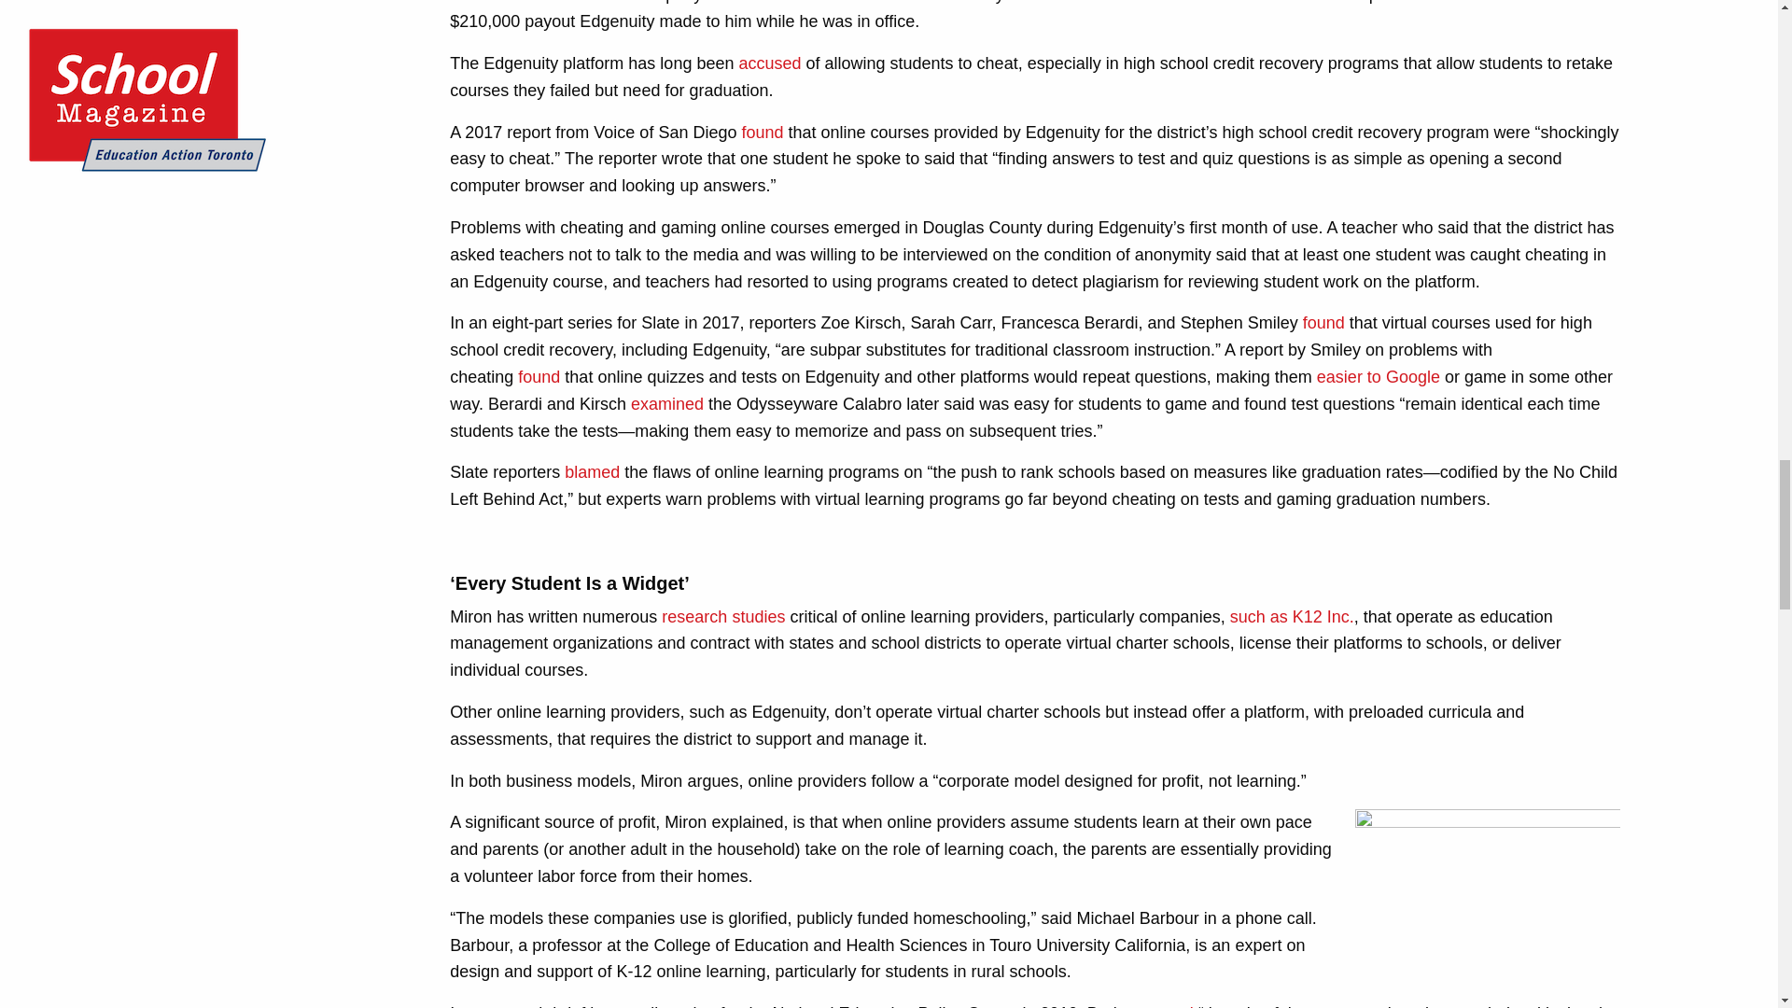 Image resolution: width=1792 pixels, height=1008 pixels. I want to click on accused, so click(769, 63).